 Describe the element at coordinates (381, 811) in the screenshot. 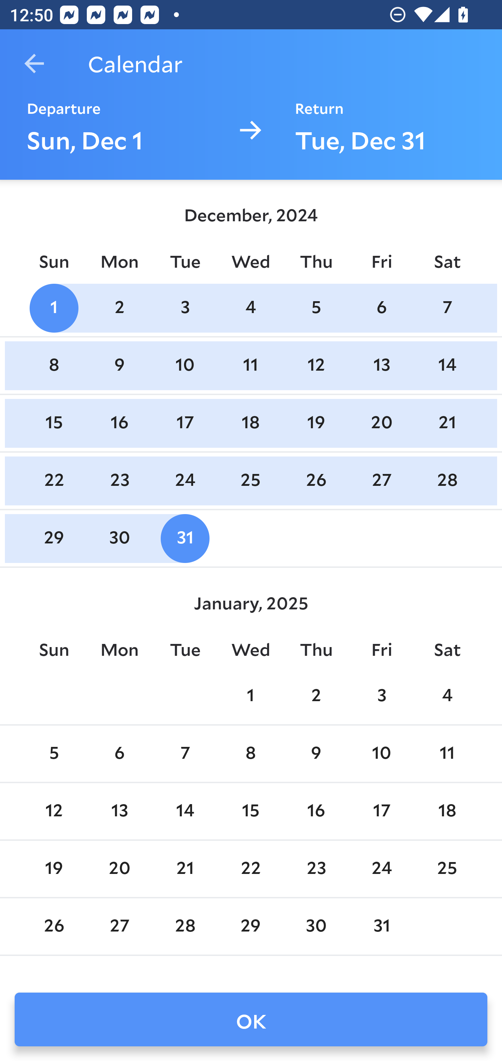

I see `17` at that location.